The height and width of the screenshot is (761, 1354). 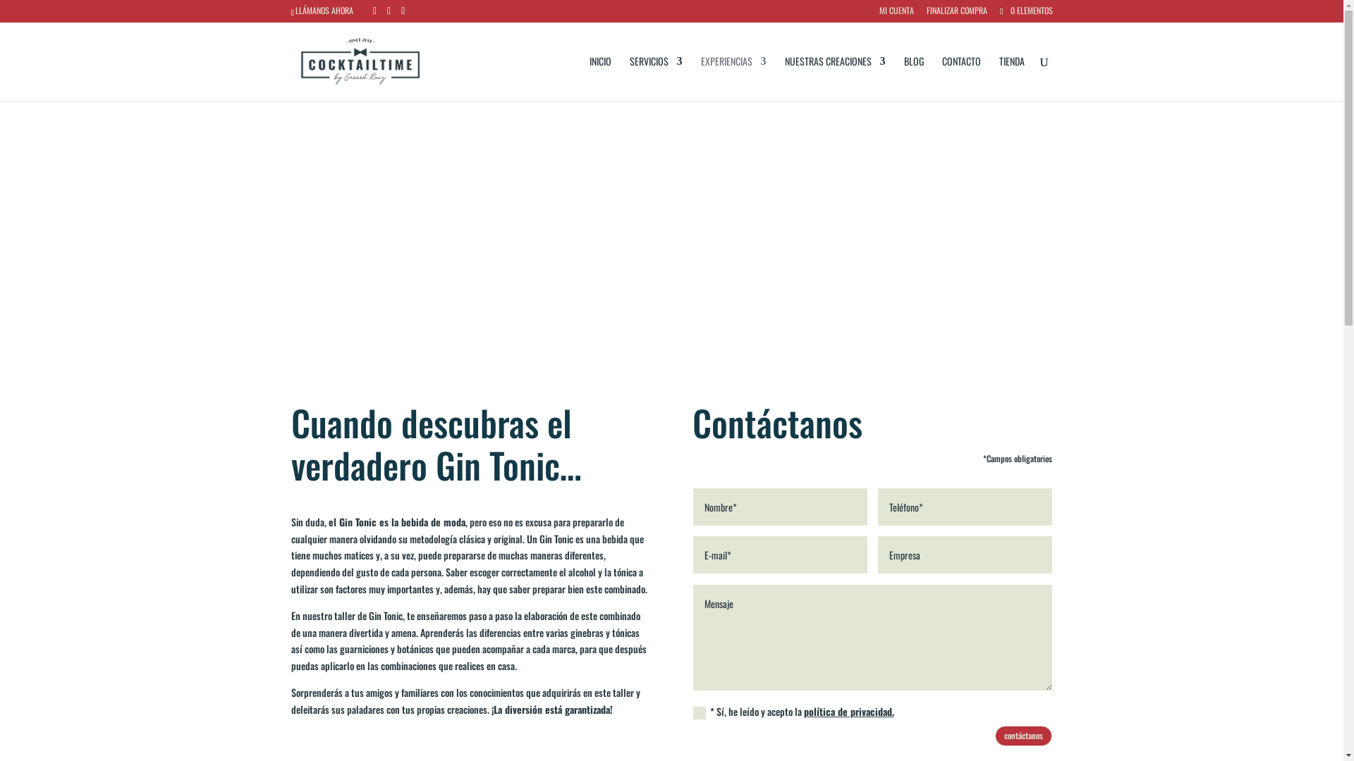 What do you see at coordinates (835, 79) in the screenshot?
I see `NUESTRAS CREACIONES` at bounding box center [835, 79].